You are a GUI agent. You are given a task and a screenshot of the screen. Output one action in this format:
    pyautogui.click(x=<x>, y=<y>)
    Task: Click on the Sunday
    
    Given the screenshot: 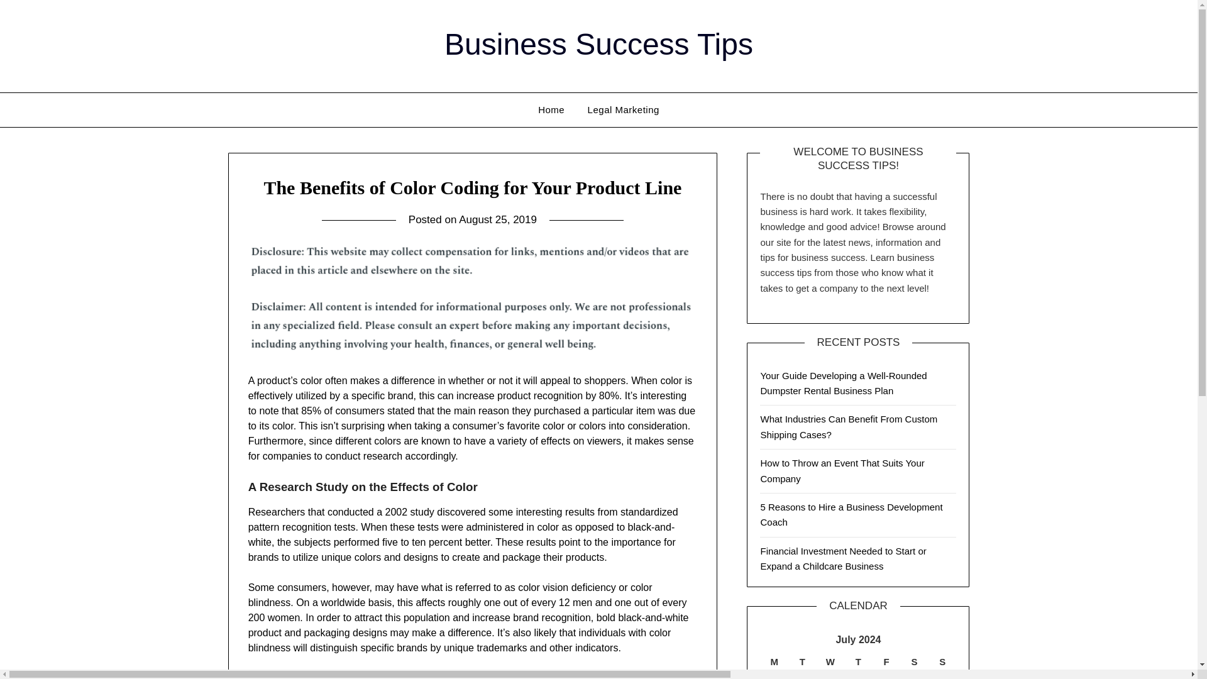 What is the action you would take?
    pyautogui.click(x=942, y=661)
    